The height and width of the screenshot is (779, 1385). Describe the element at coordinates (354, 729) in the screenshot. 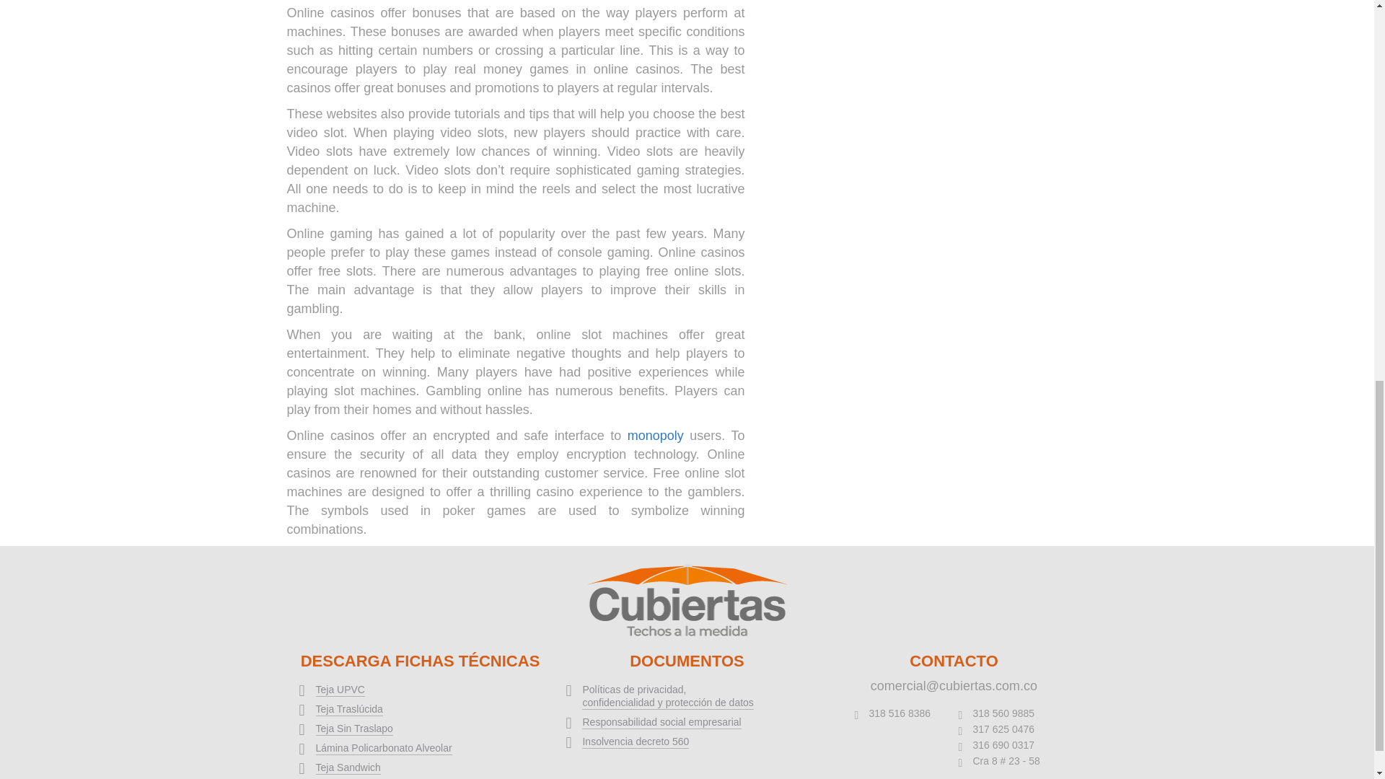

I see `Teja Sin Traslapo` at that location.